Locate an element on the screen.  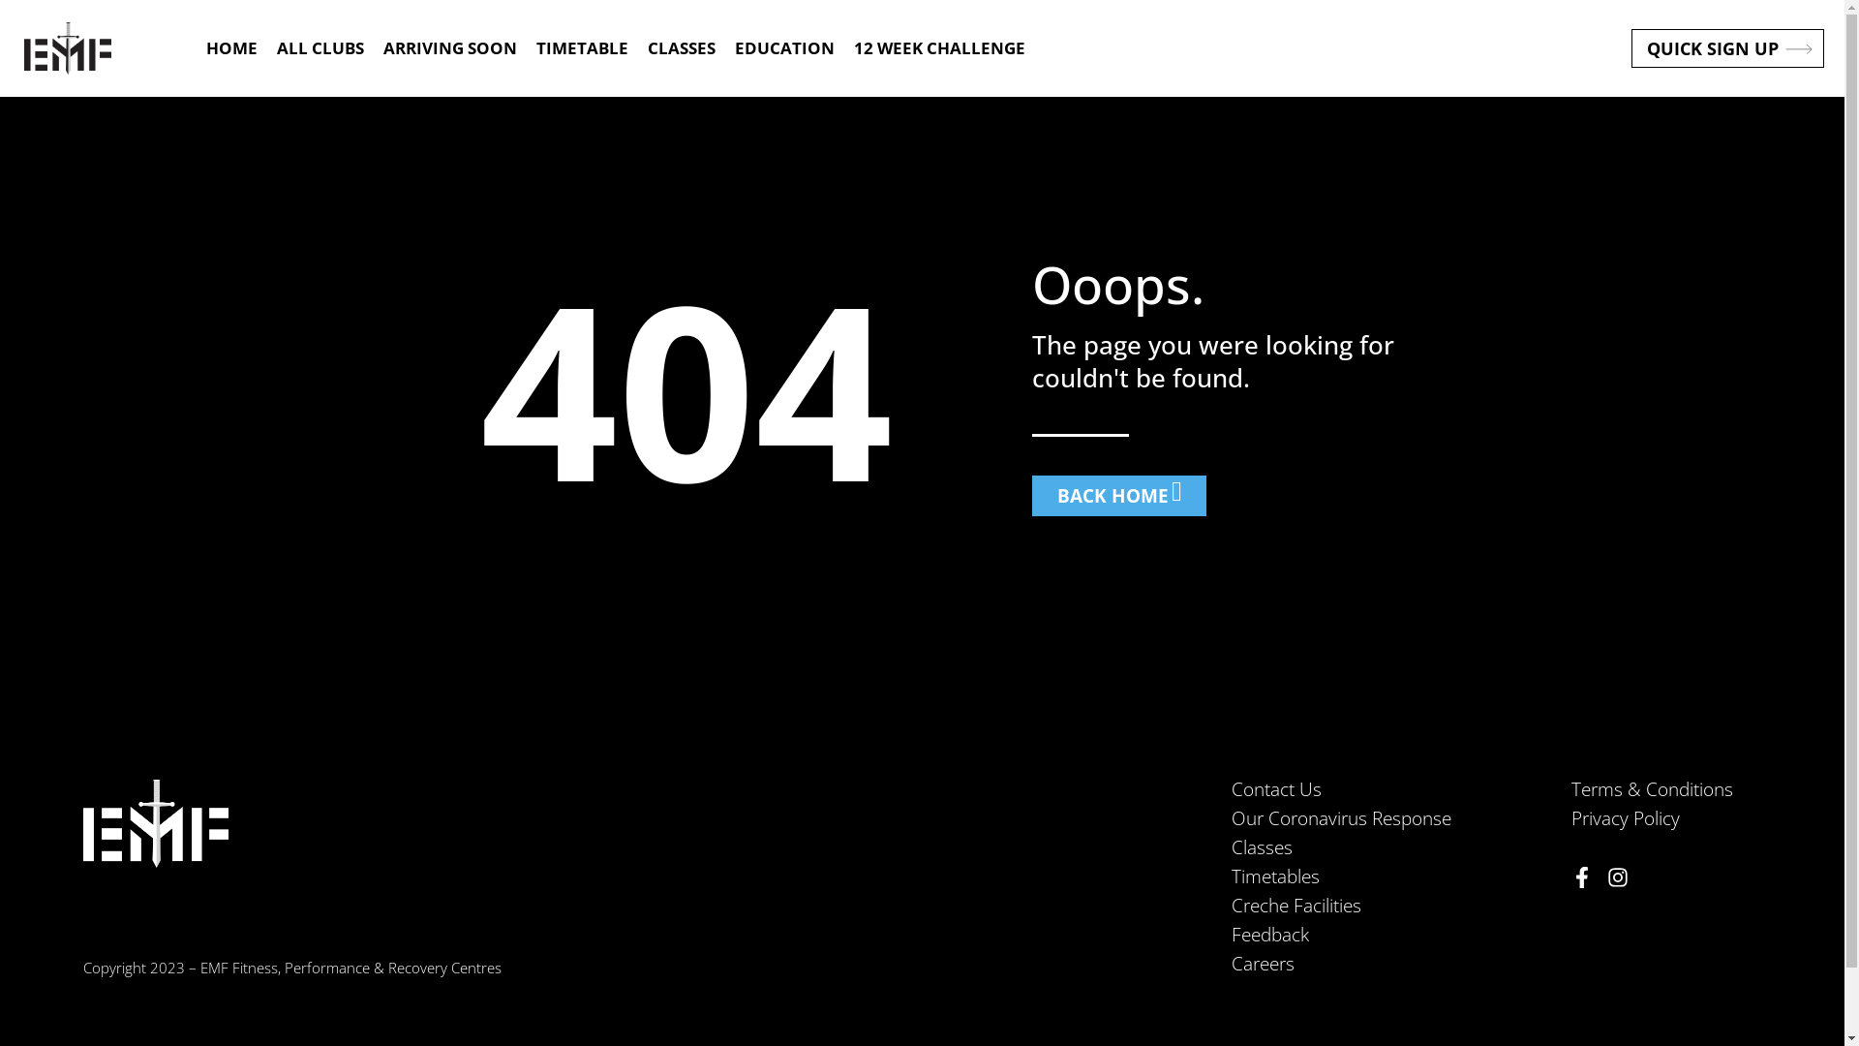
QUICK SIGN UP is located at coordinates (1727, 48).